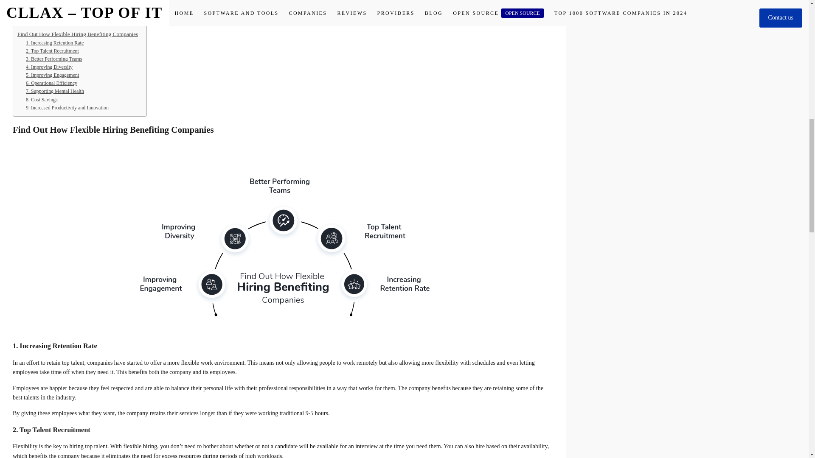 Image resolution: width=815 pixels, height=458 pixels. What do you see at coordinates (49, 67) in the screenshot?
I see `4. Improving Diversity` at bounding box center [49, 67].